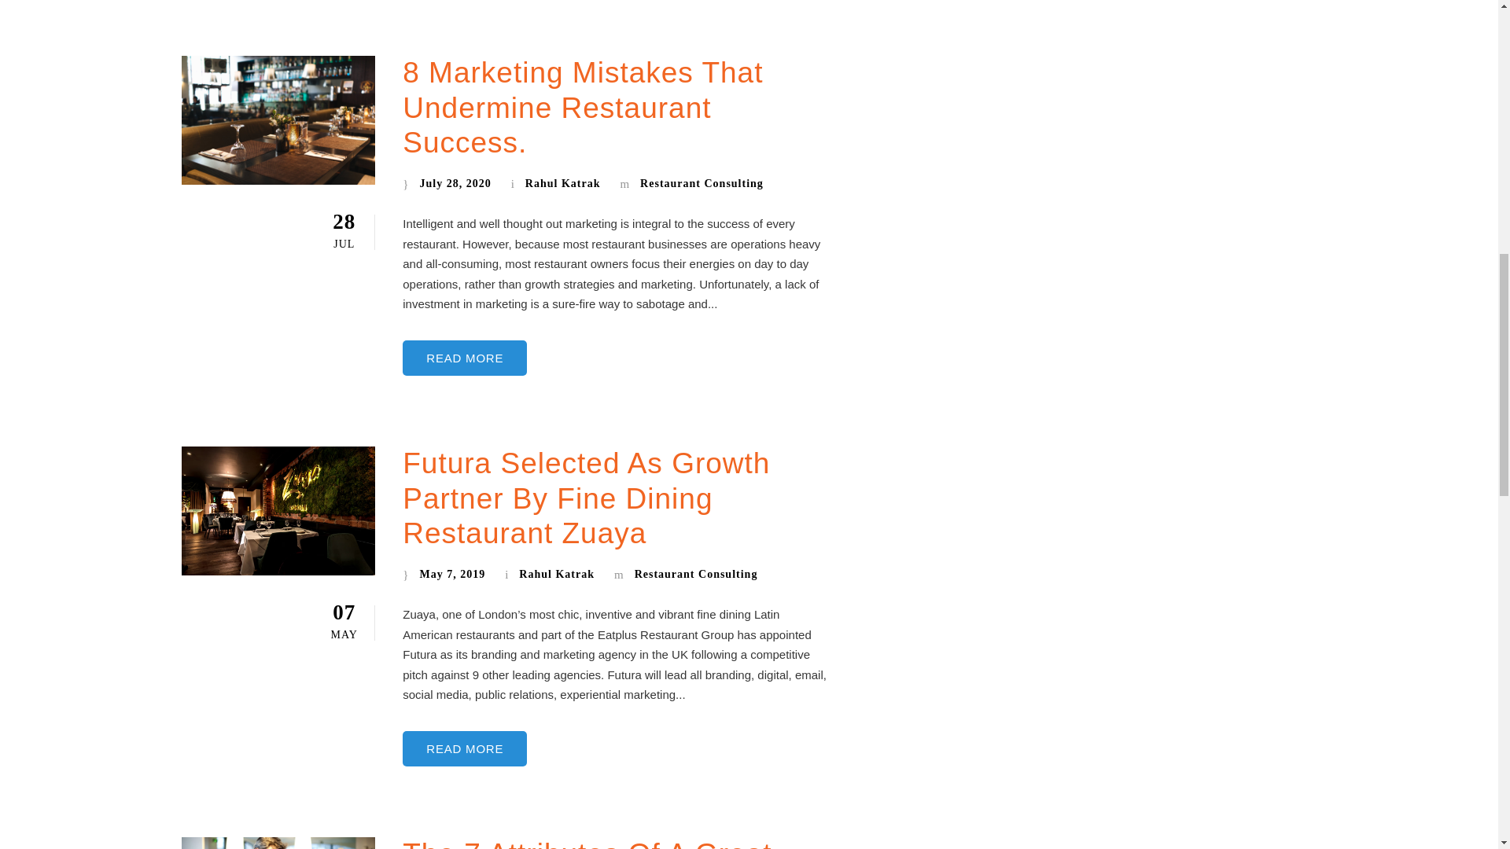 This screenshot has width=1510, height=849. What do you see at coordinates (563, 182) in the screenshot?
I see `Posts by Rahul Katrak` at bounding box center [563, 182].